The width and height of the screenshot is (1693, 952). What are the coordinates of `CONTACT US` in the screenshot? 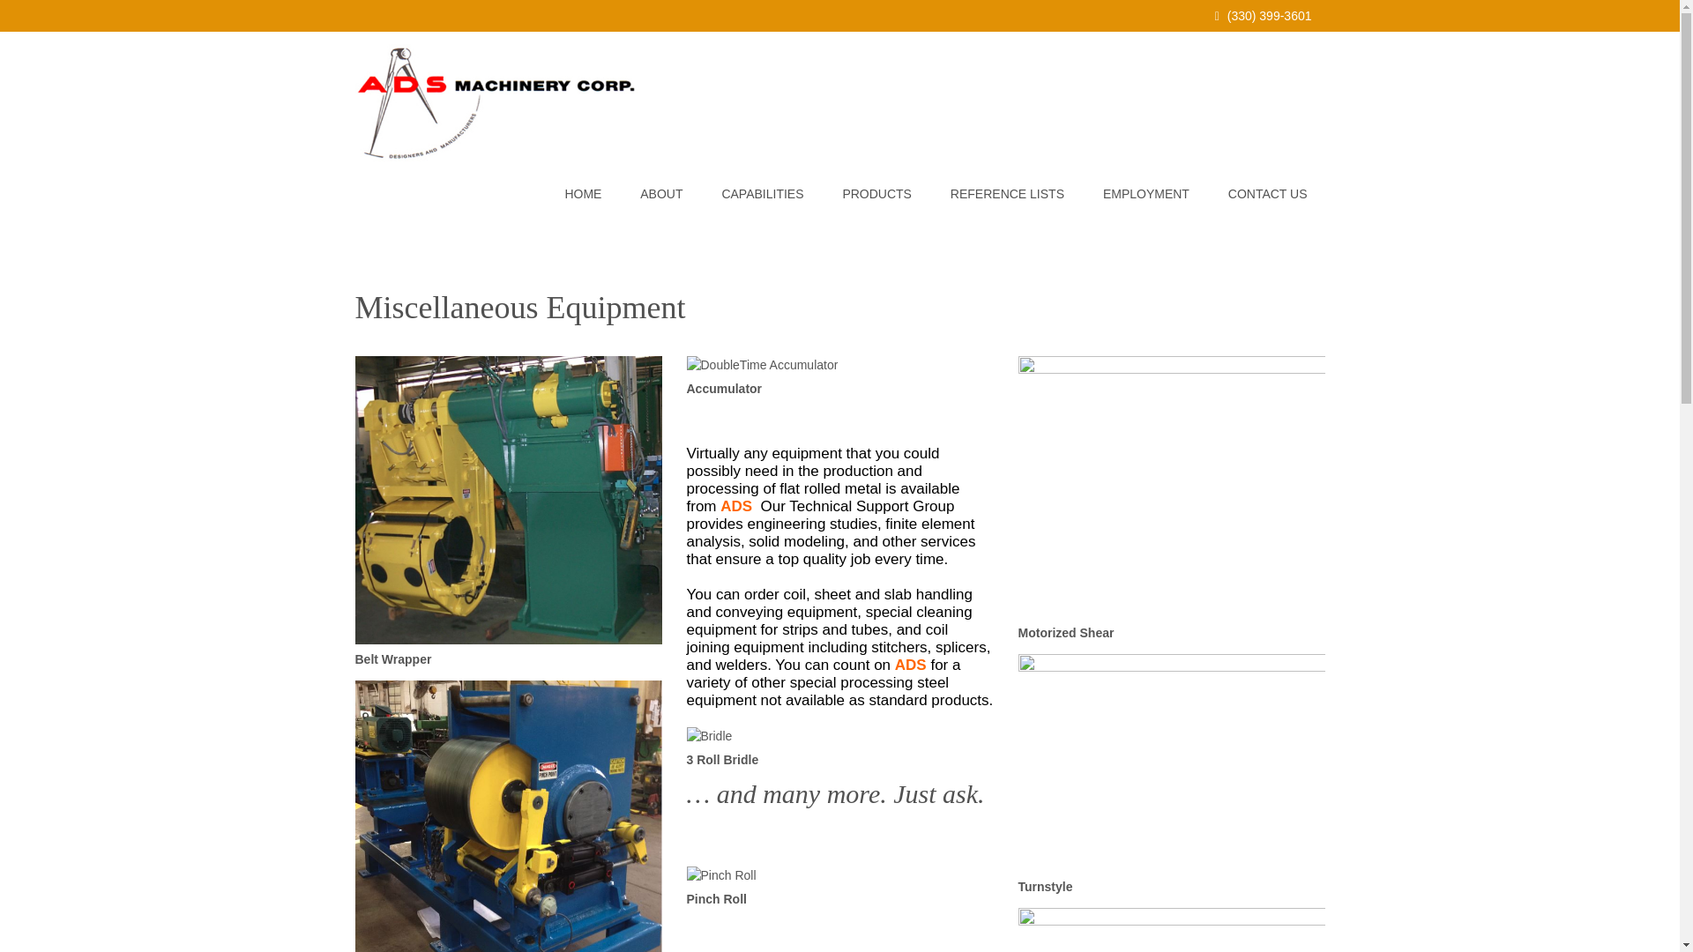 It's located at (1268, 194).